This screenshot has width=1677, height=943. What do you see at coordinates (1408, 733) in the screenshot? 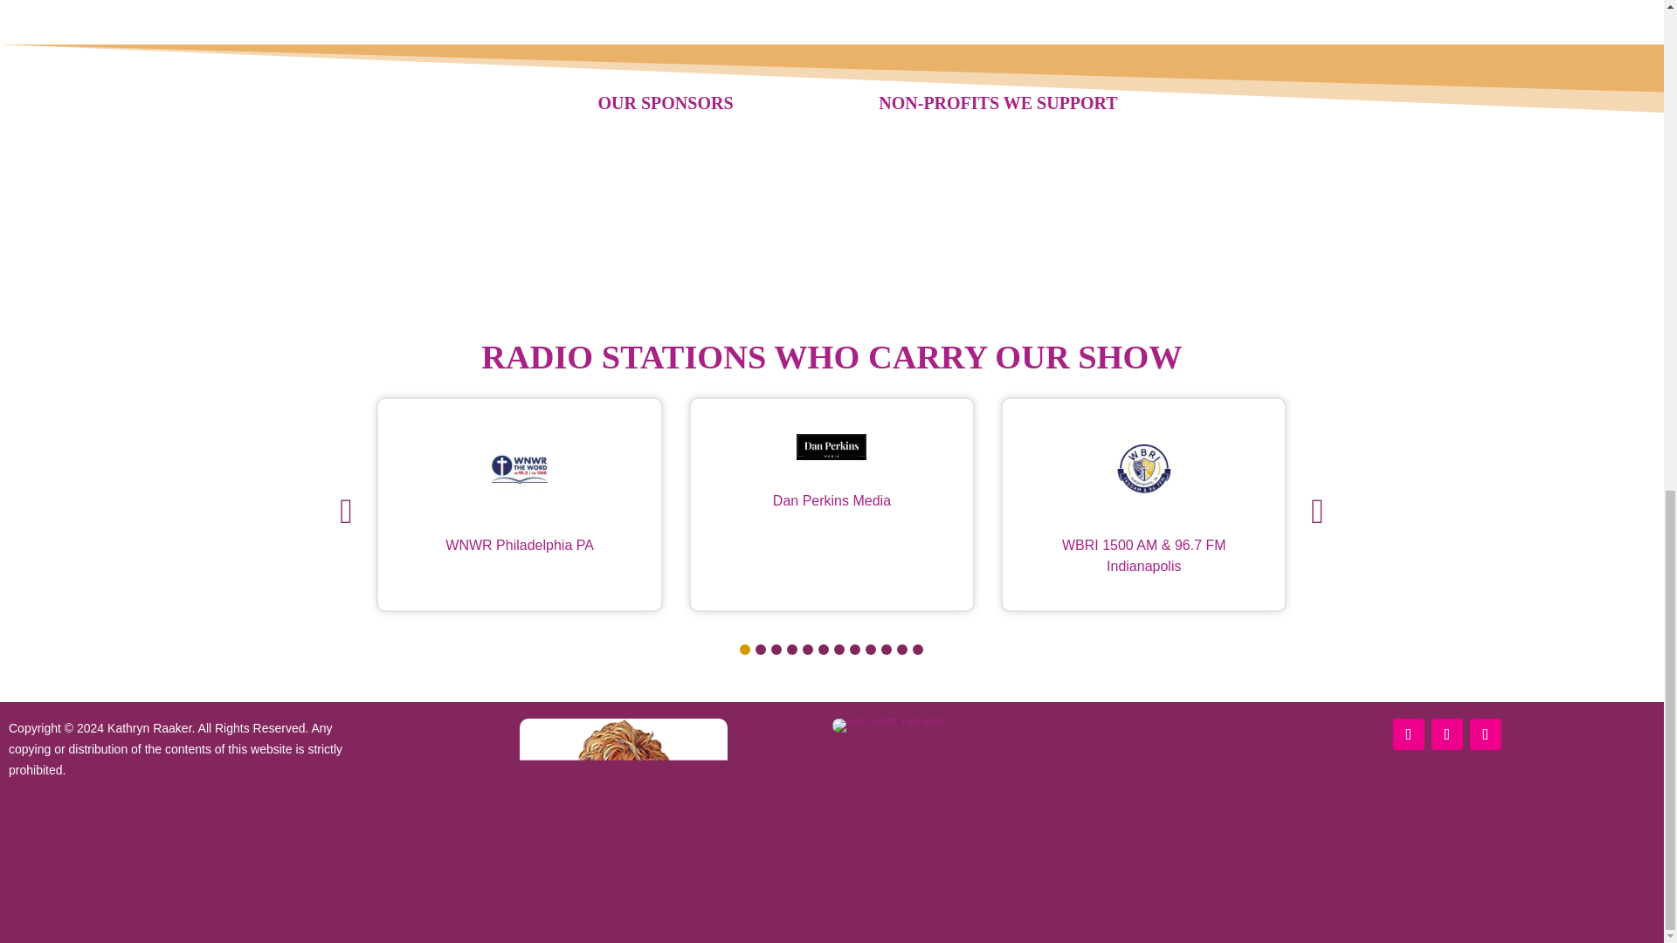
I see `Follow on Facebook` at bounding box center [1408, 733].